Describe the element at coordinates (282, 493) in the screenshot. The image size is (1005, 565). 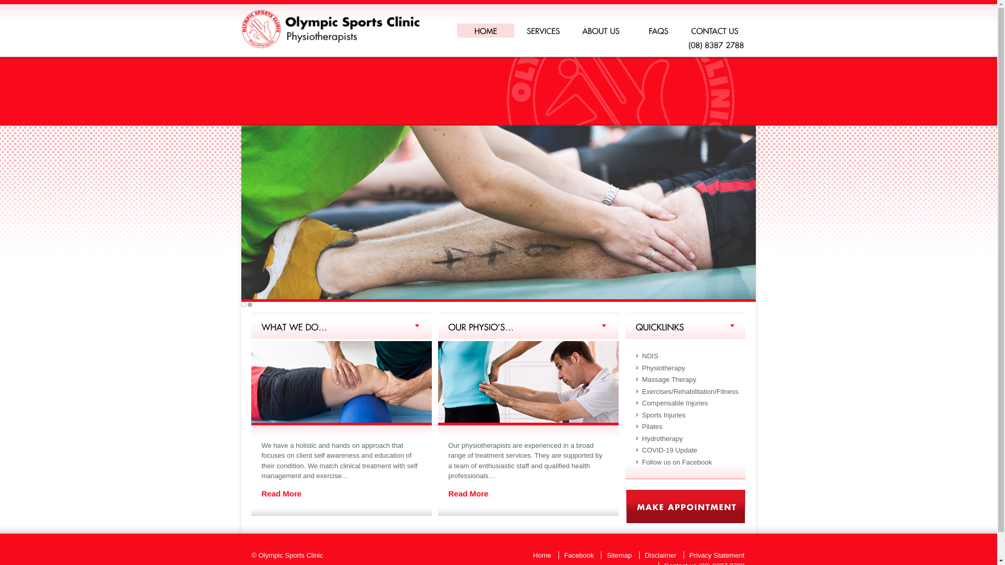
I see `Read More` at that location.